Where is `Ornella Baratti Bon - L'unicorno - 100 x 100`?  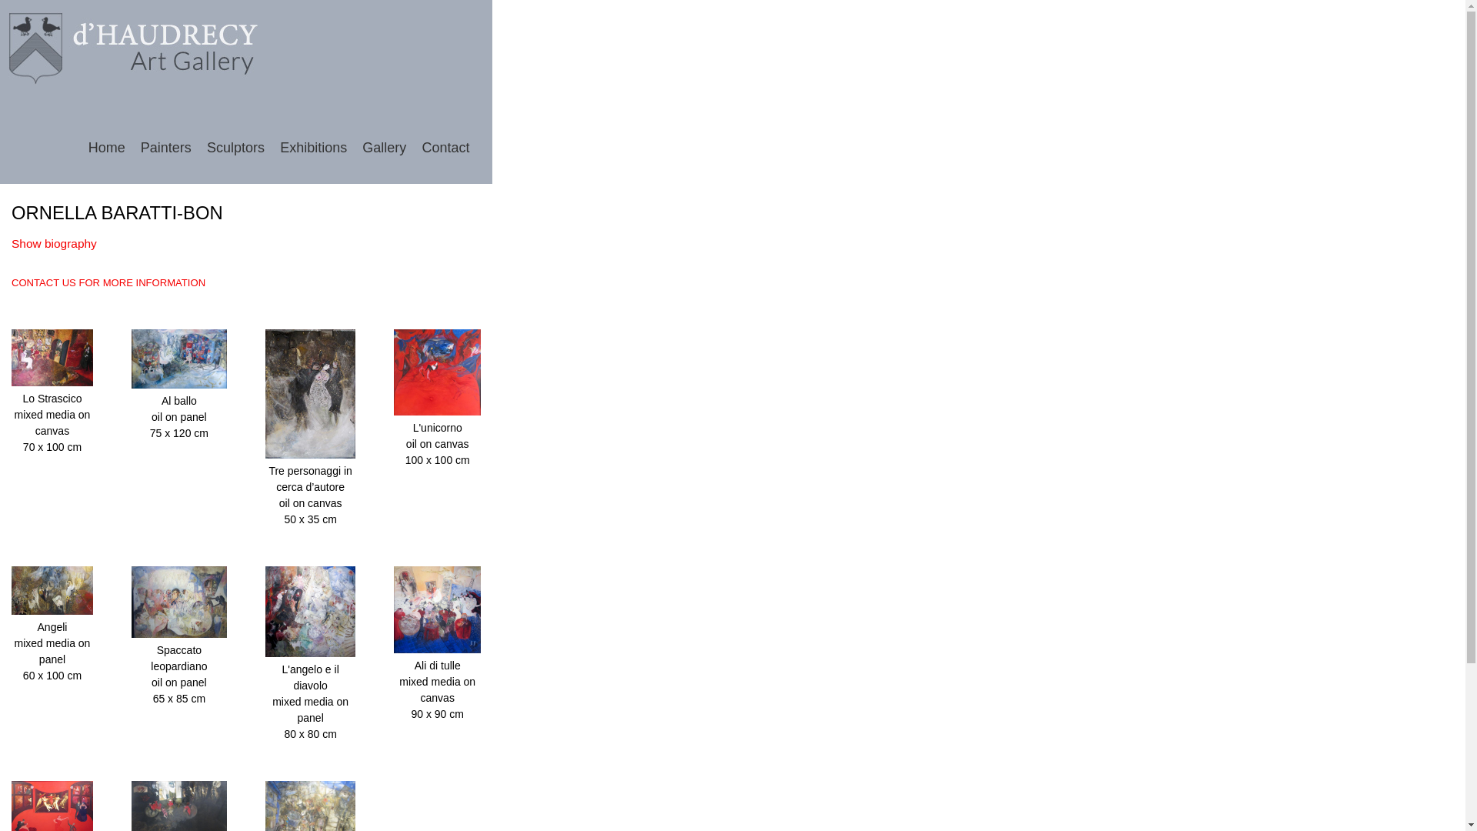 Ornella Baratti Bon - L'unicorno - 100 x 100 is located at coordinates (437, 412).